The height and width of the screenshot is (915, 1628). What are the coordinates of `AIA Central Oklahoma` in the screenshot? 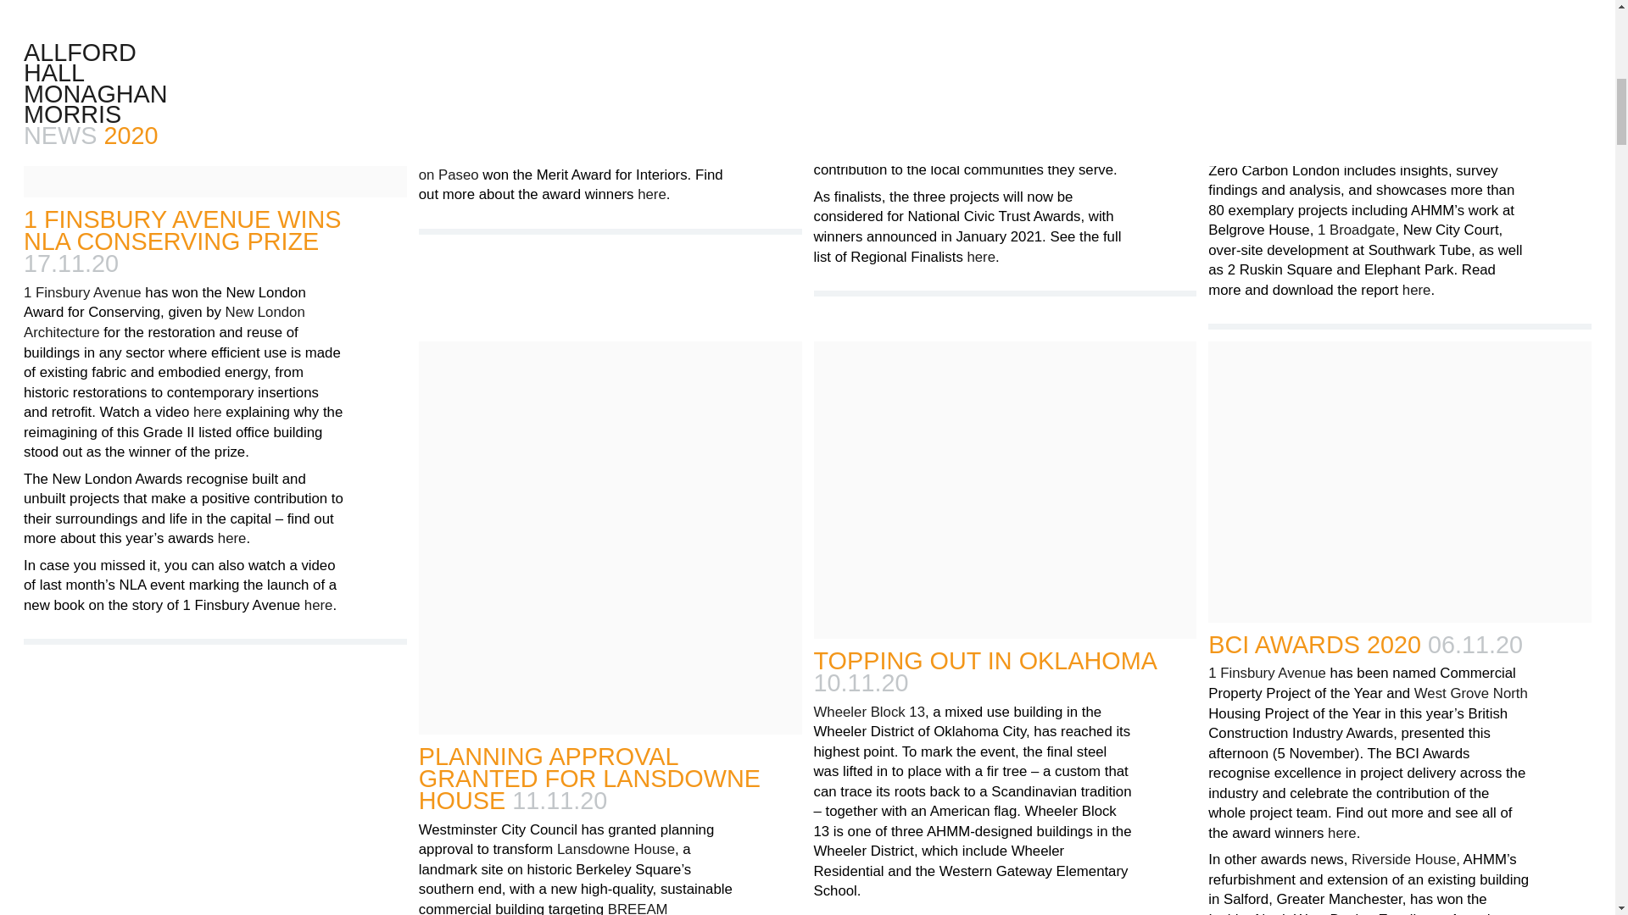 It's located at (571, 36).